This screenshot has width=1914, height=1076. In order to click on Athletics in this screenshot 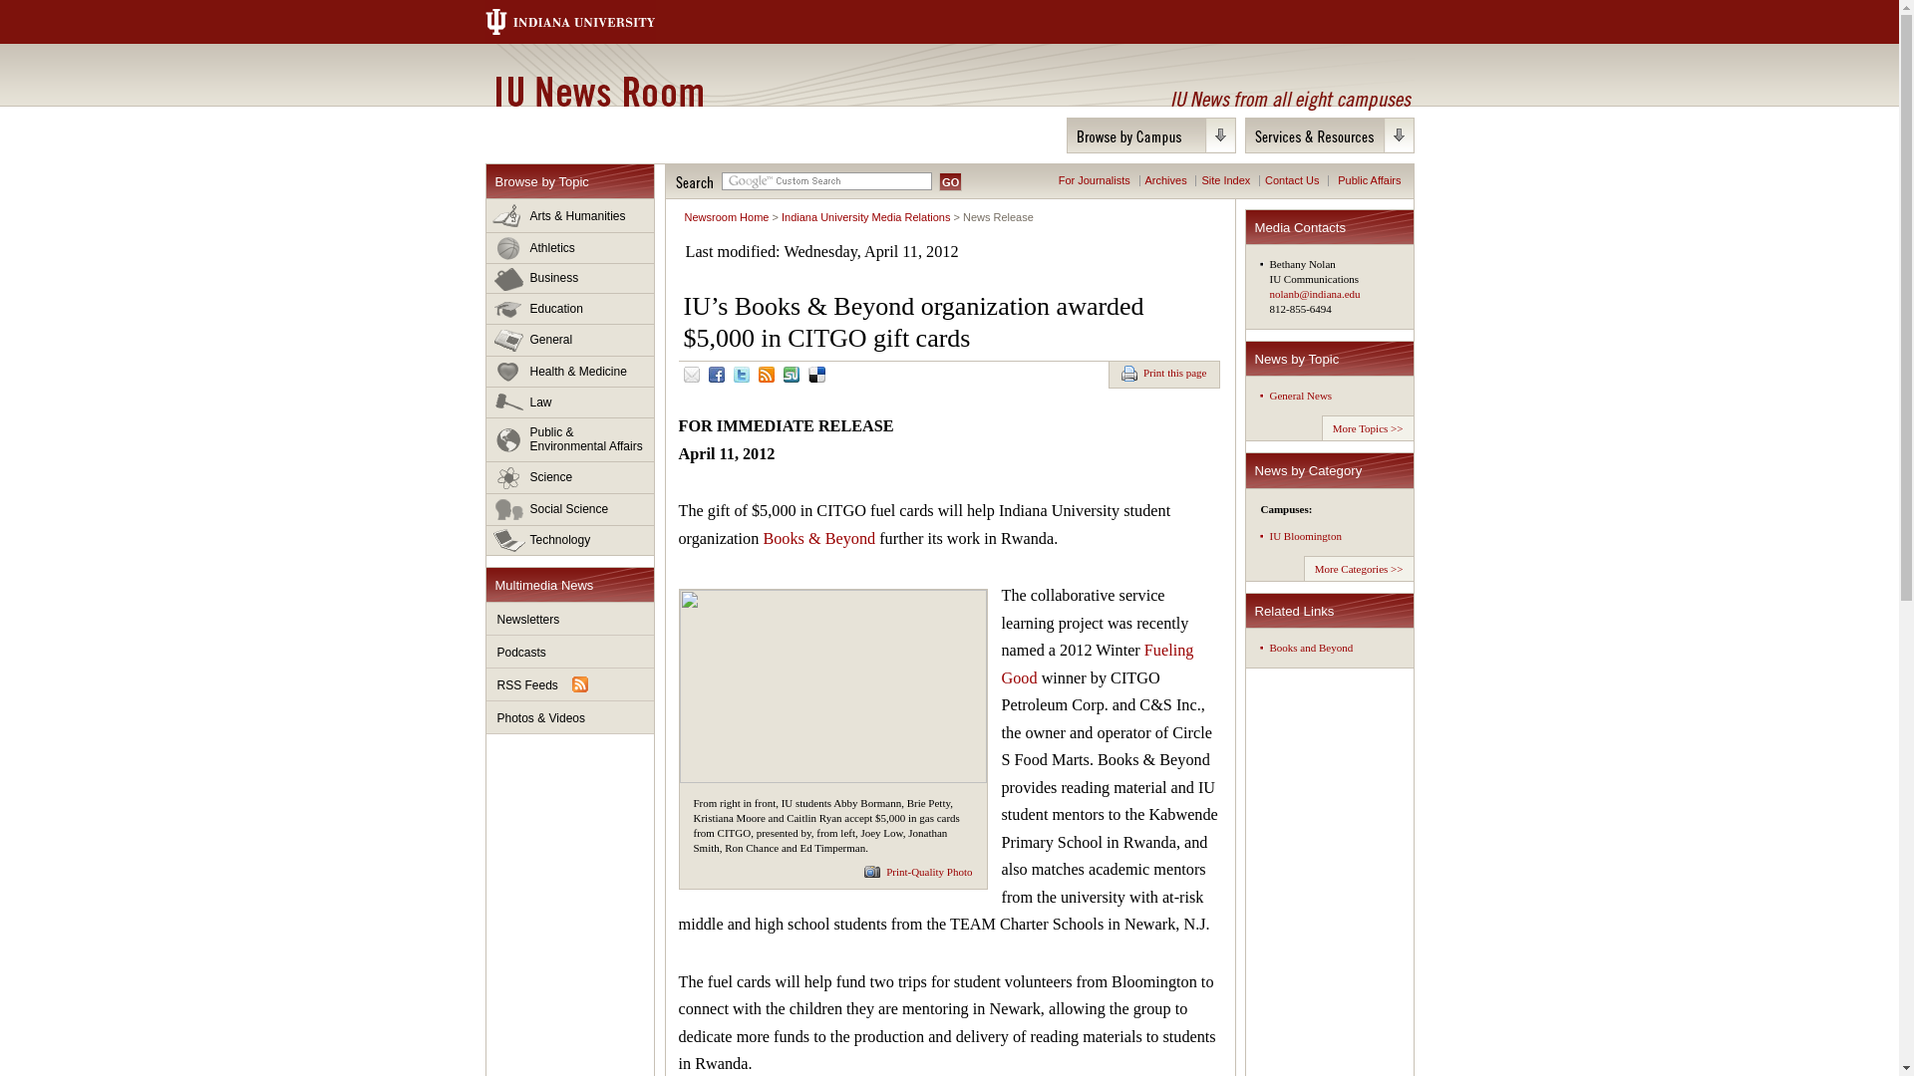, I will do `click(570, 248)`.